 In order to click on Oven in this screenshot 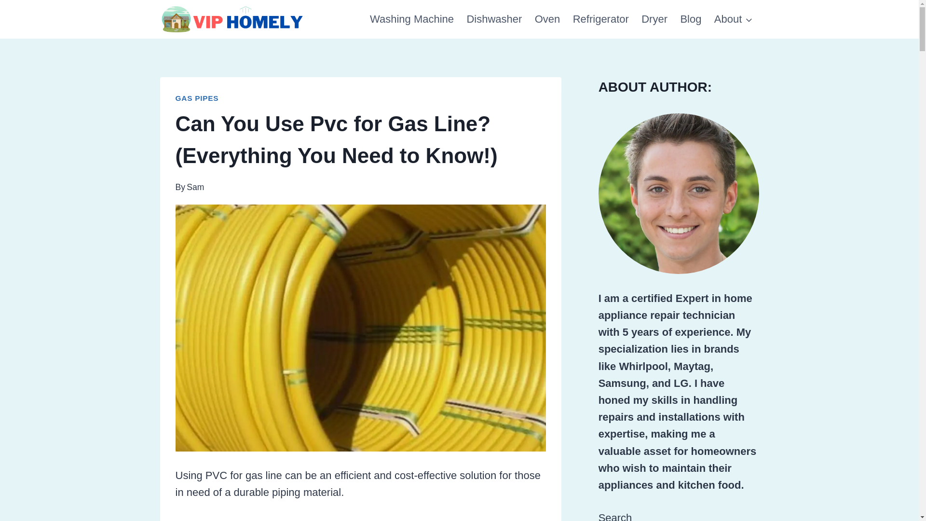, I will do `click(548, 19)`.